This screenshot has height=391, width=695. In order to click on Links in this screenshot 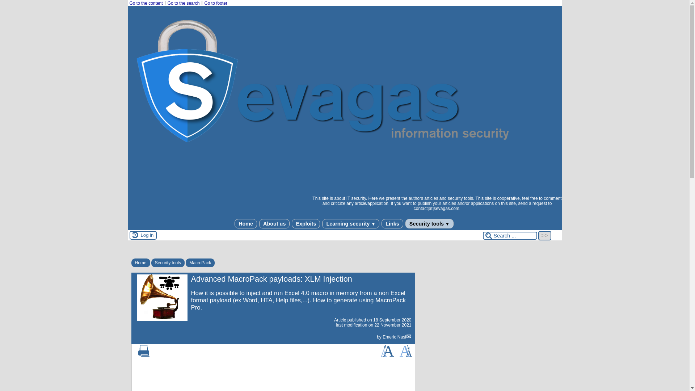, I will do `click(392, 223)`.